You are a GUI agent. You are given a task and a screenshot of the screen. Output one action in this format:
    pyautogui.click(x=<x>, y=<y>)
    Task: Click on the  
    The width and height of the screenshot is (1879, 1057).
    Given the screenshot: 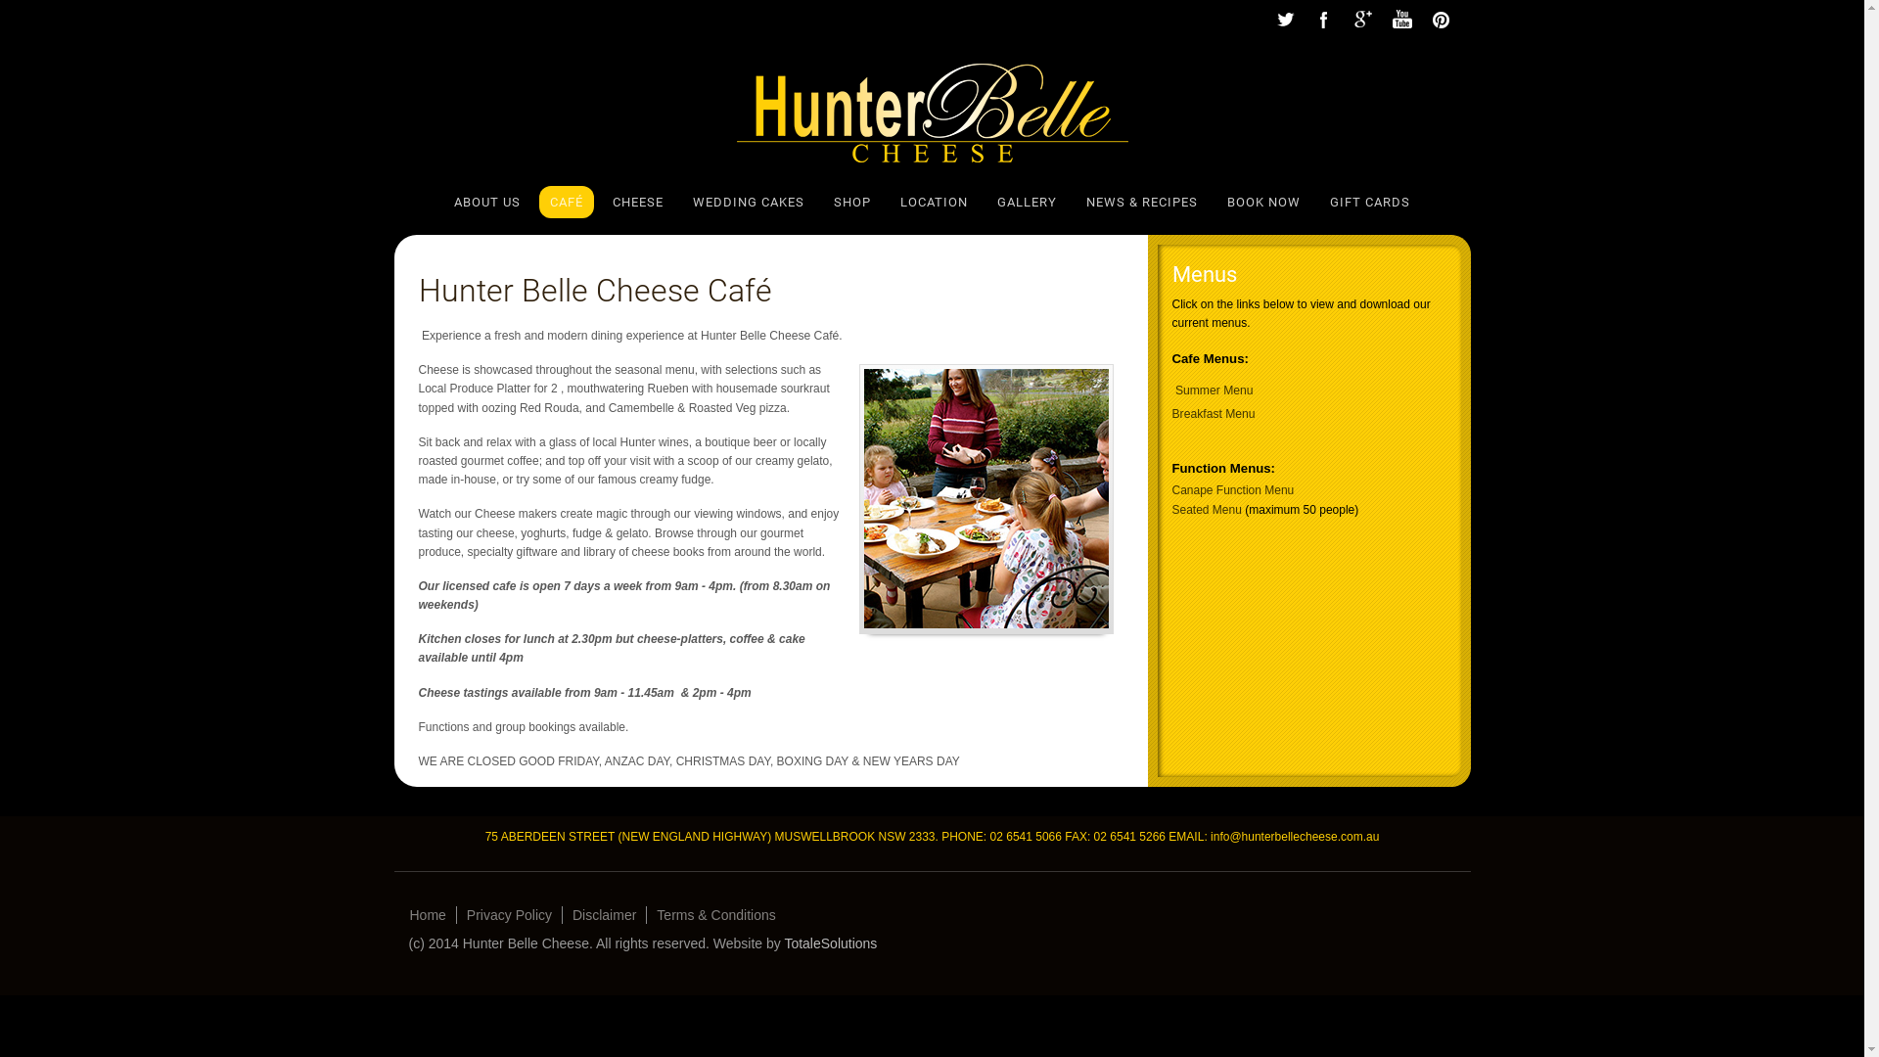 What is the action you would take?
    pyautogui.click(x=1174, y=433)
    